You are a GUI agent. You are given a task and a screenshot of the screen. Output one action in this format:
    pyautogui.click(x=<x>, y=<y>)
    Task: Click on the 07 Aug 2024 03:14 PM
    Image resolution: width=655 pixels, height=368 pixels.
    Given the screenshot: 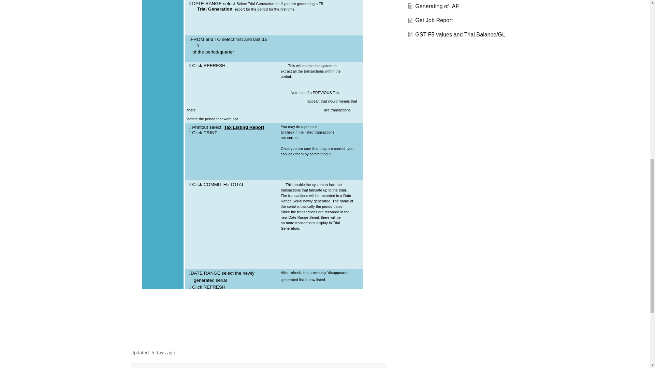 What is the action you would take?
    pyautogui.click(x=163, y=353)
    